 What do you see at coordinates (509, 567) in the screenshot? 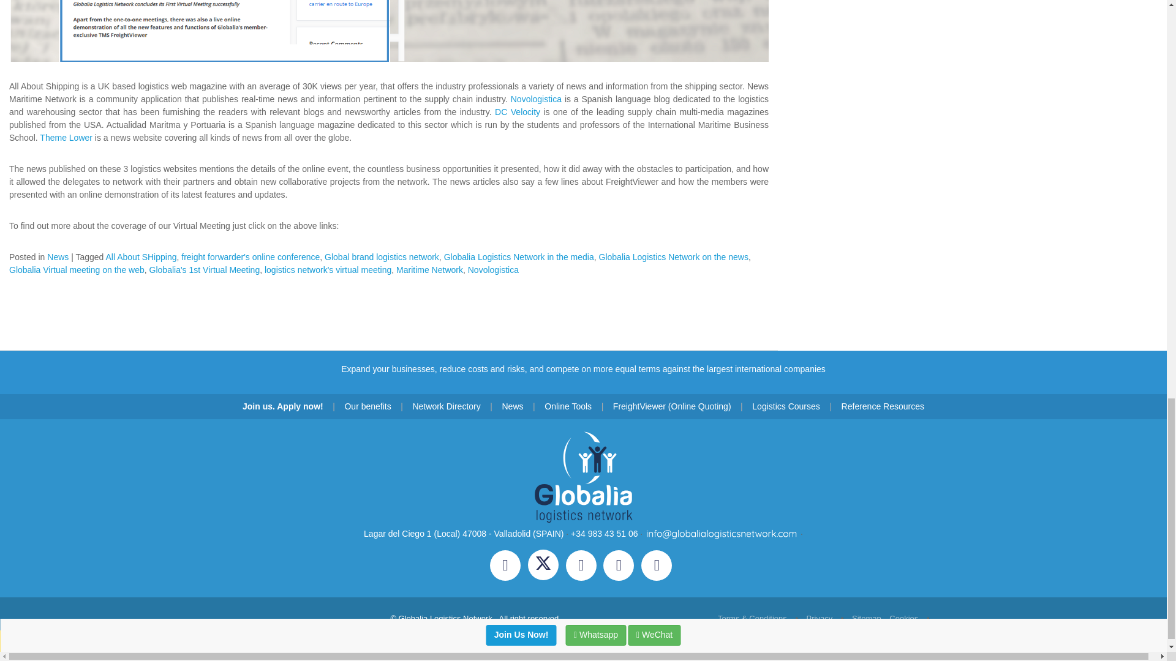
I see `Facebook` at bounding box center [509, 567].